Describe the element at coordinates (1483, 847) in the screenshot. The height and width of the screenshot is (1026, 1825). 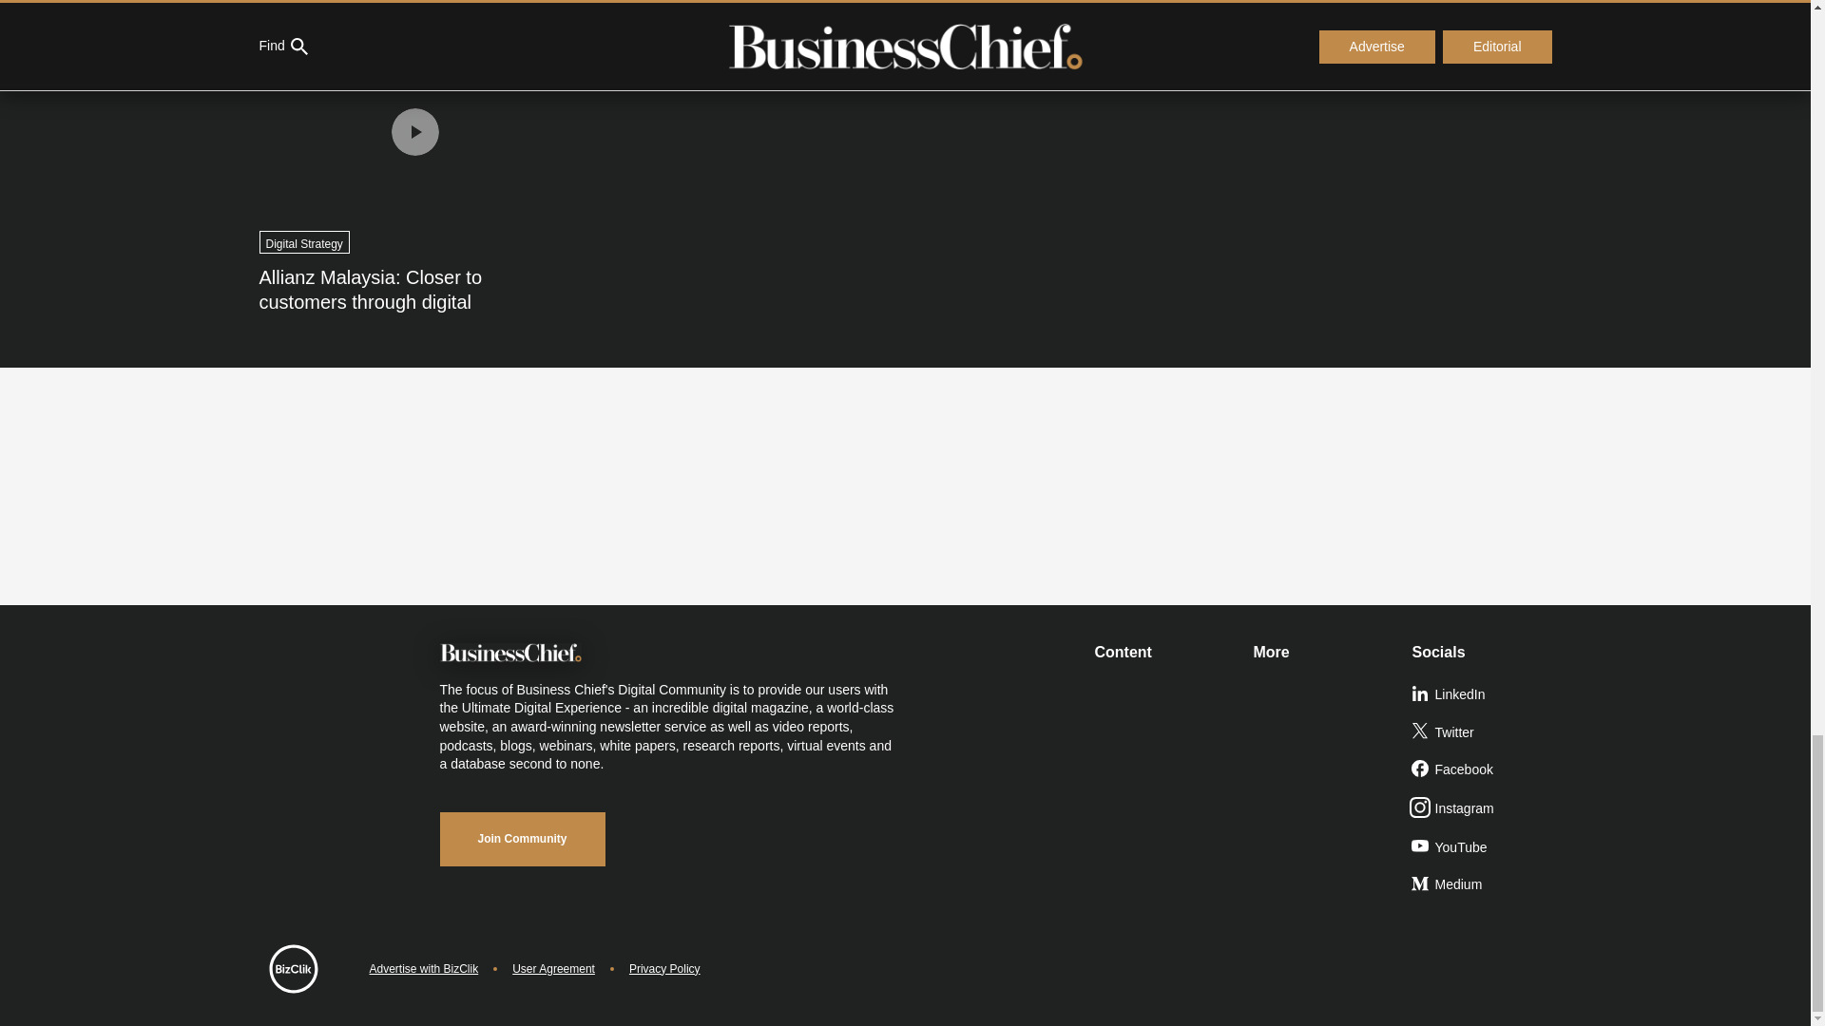
I see `YouTube` at that location.